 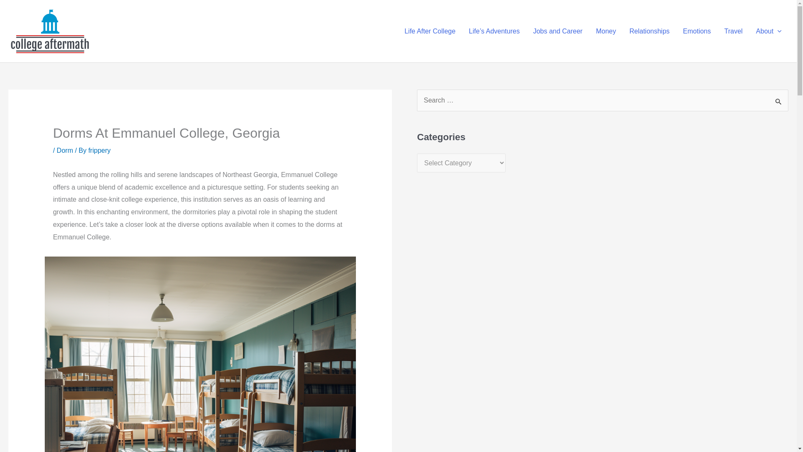 What do you see at coordinates (649, 31) in the screenshot?
I see `Relationships` at bounding box center [649, 31].